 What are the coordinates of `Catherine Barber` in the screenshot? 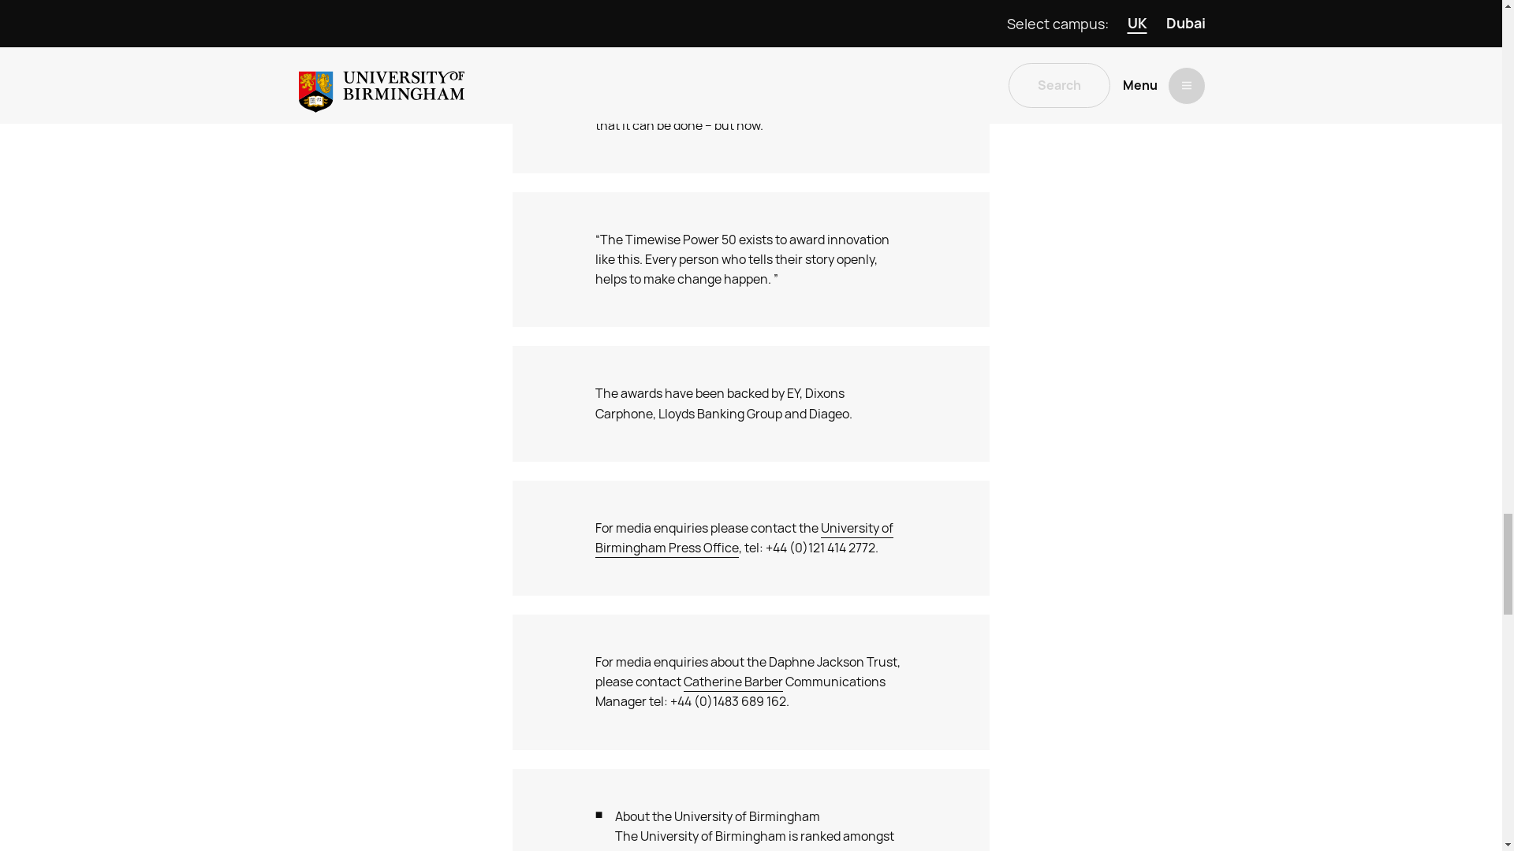 It's located at (733, 682).